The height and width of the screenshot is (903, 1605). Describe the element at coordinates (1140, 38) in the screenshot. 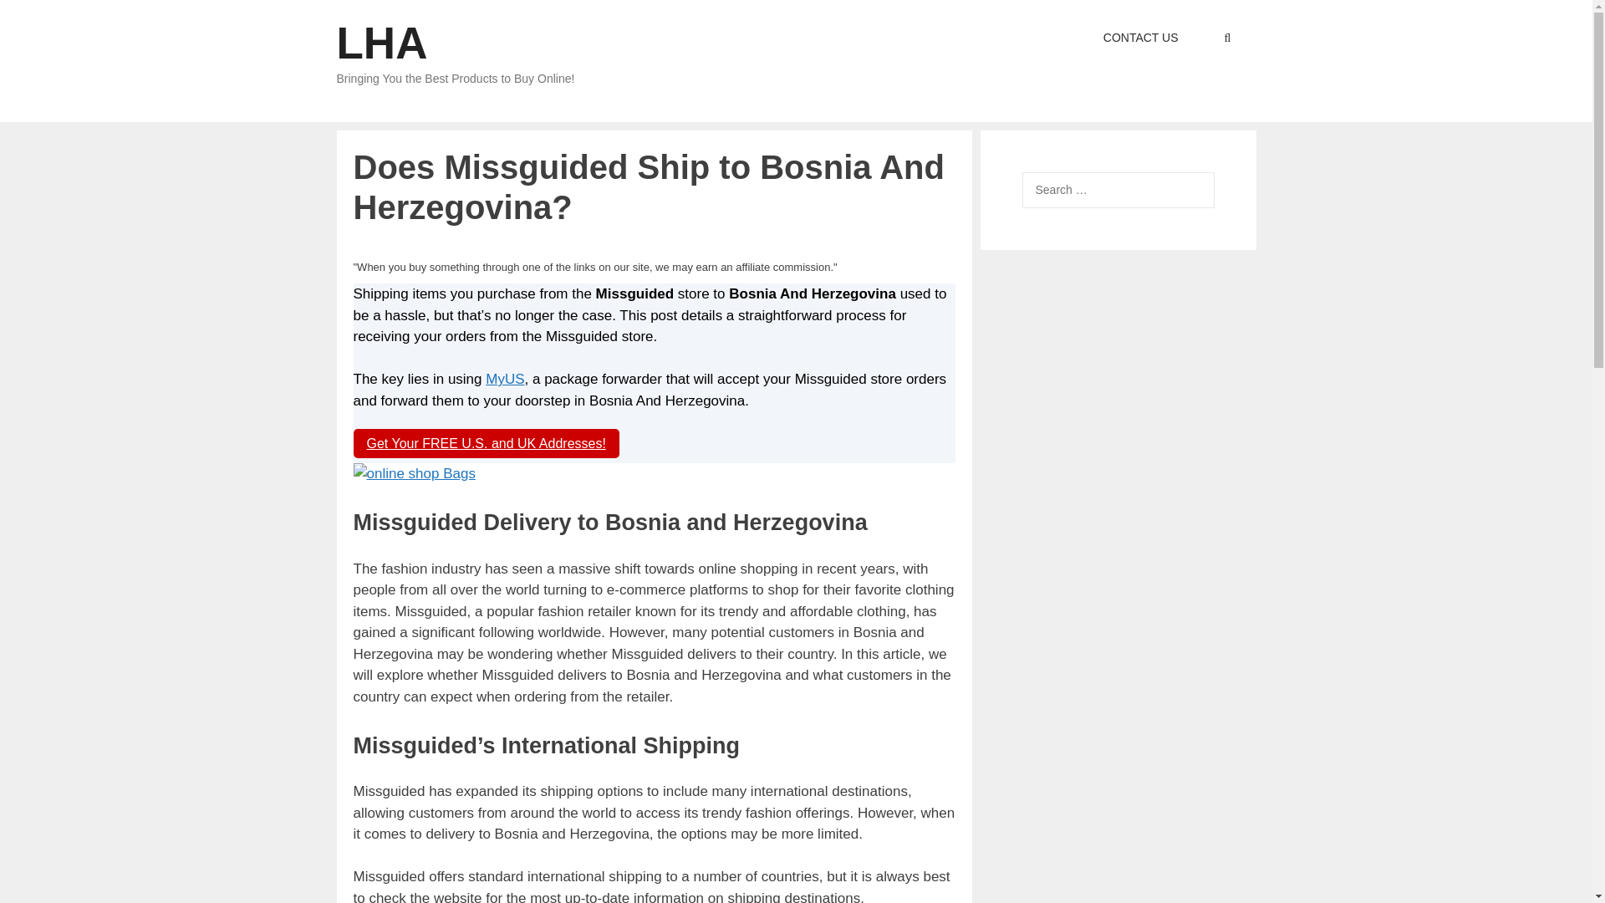

I see `CONTACT US` at that location.